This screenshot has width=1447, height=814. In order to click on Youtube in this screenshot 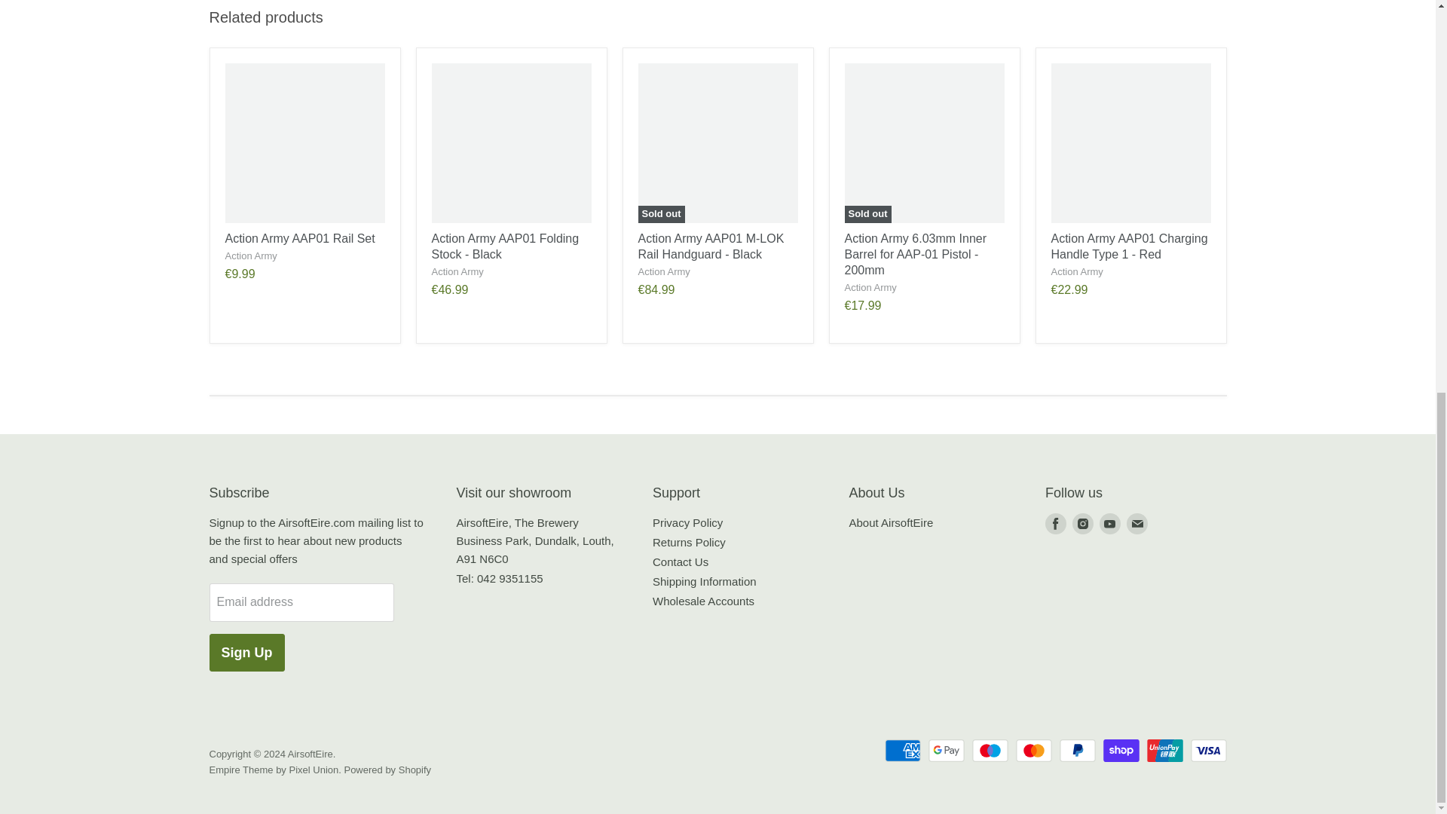, I will do `click(1110, 523)`.